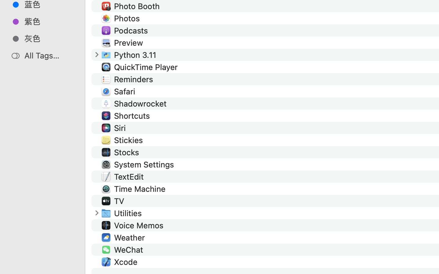 This screenshot has width=439, height=274. Describe the element at coordinates (120, 201) in the screenshot. I see `TV` at that location.